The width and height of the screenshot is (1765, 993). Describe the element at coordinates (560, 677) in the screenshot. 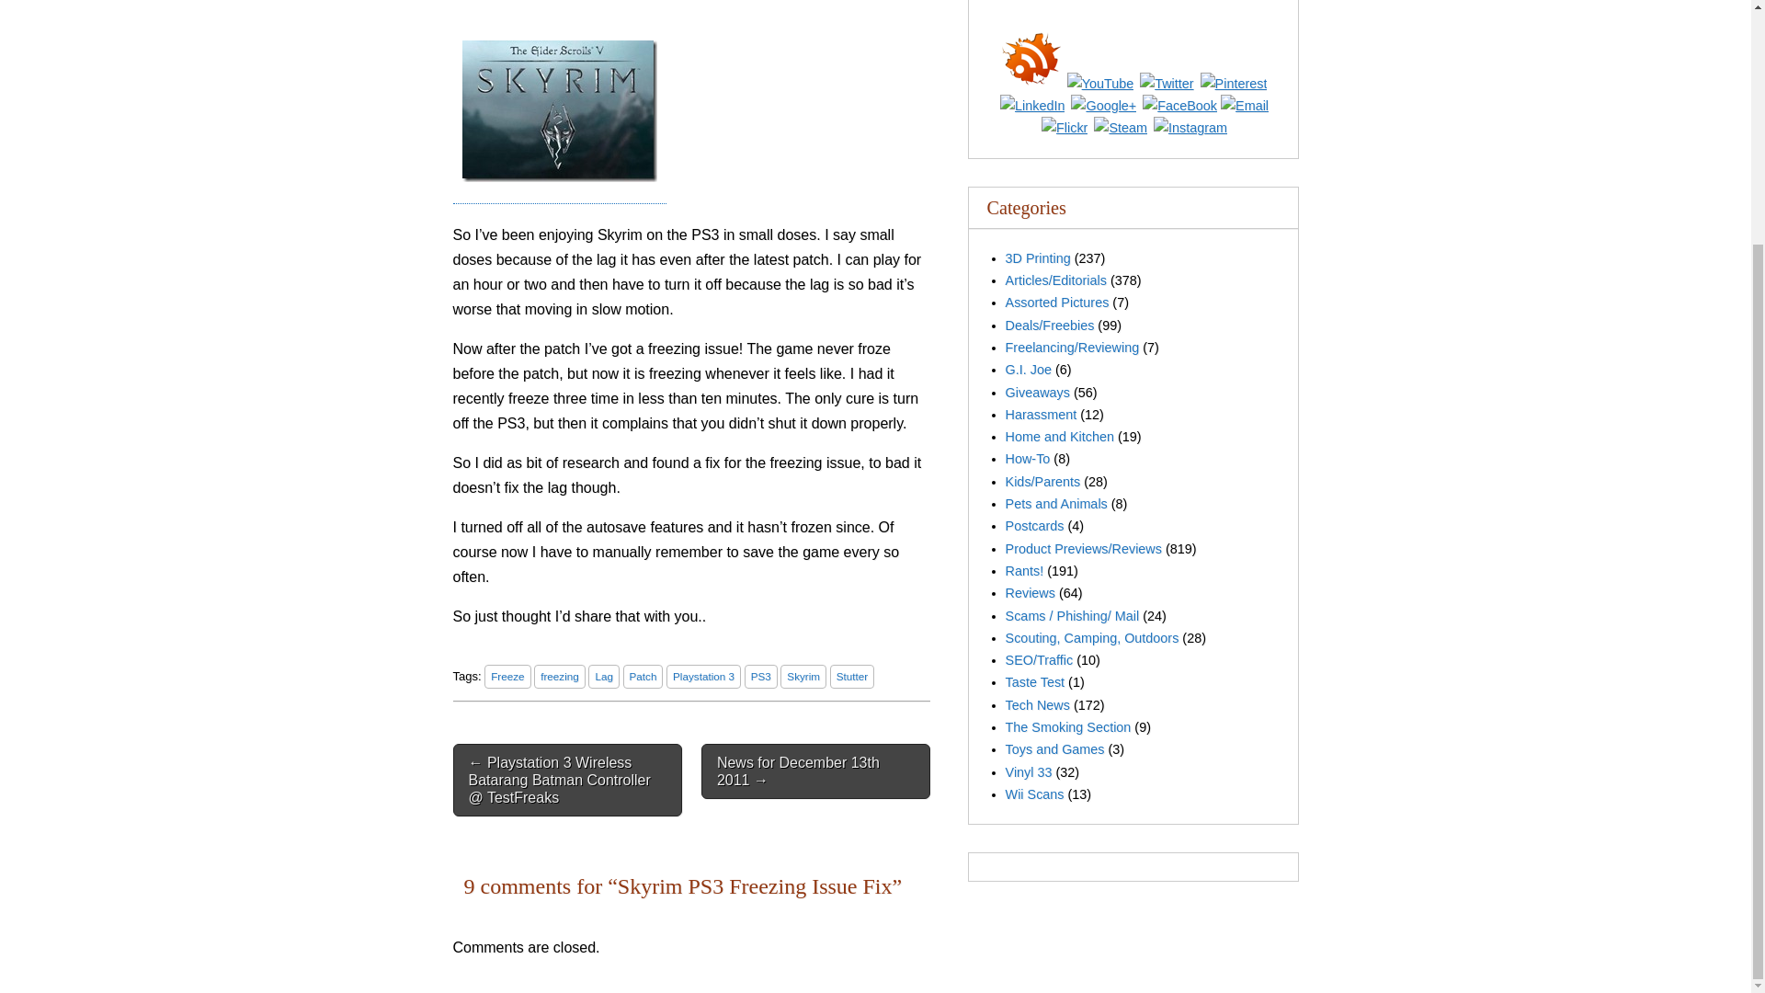

I see `freezing` at that location.